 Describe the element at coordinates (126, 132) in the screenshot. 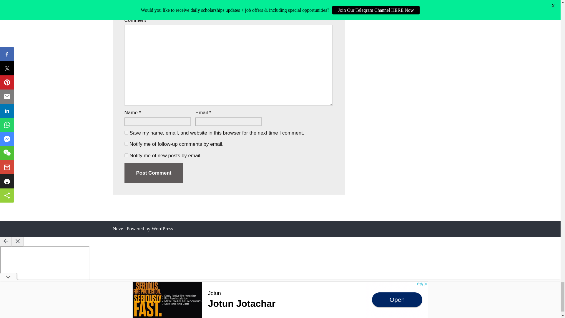

I see `yes` at that location.